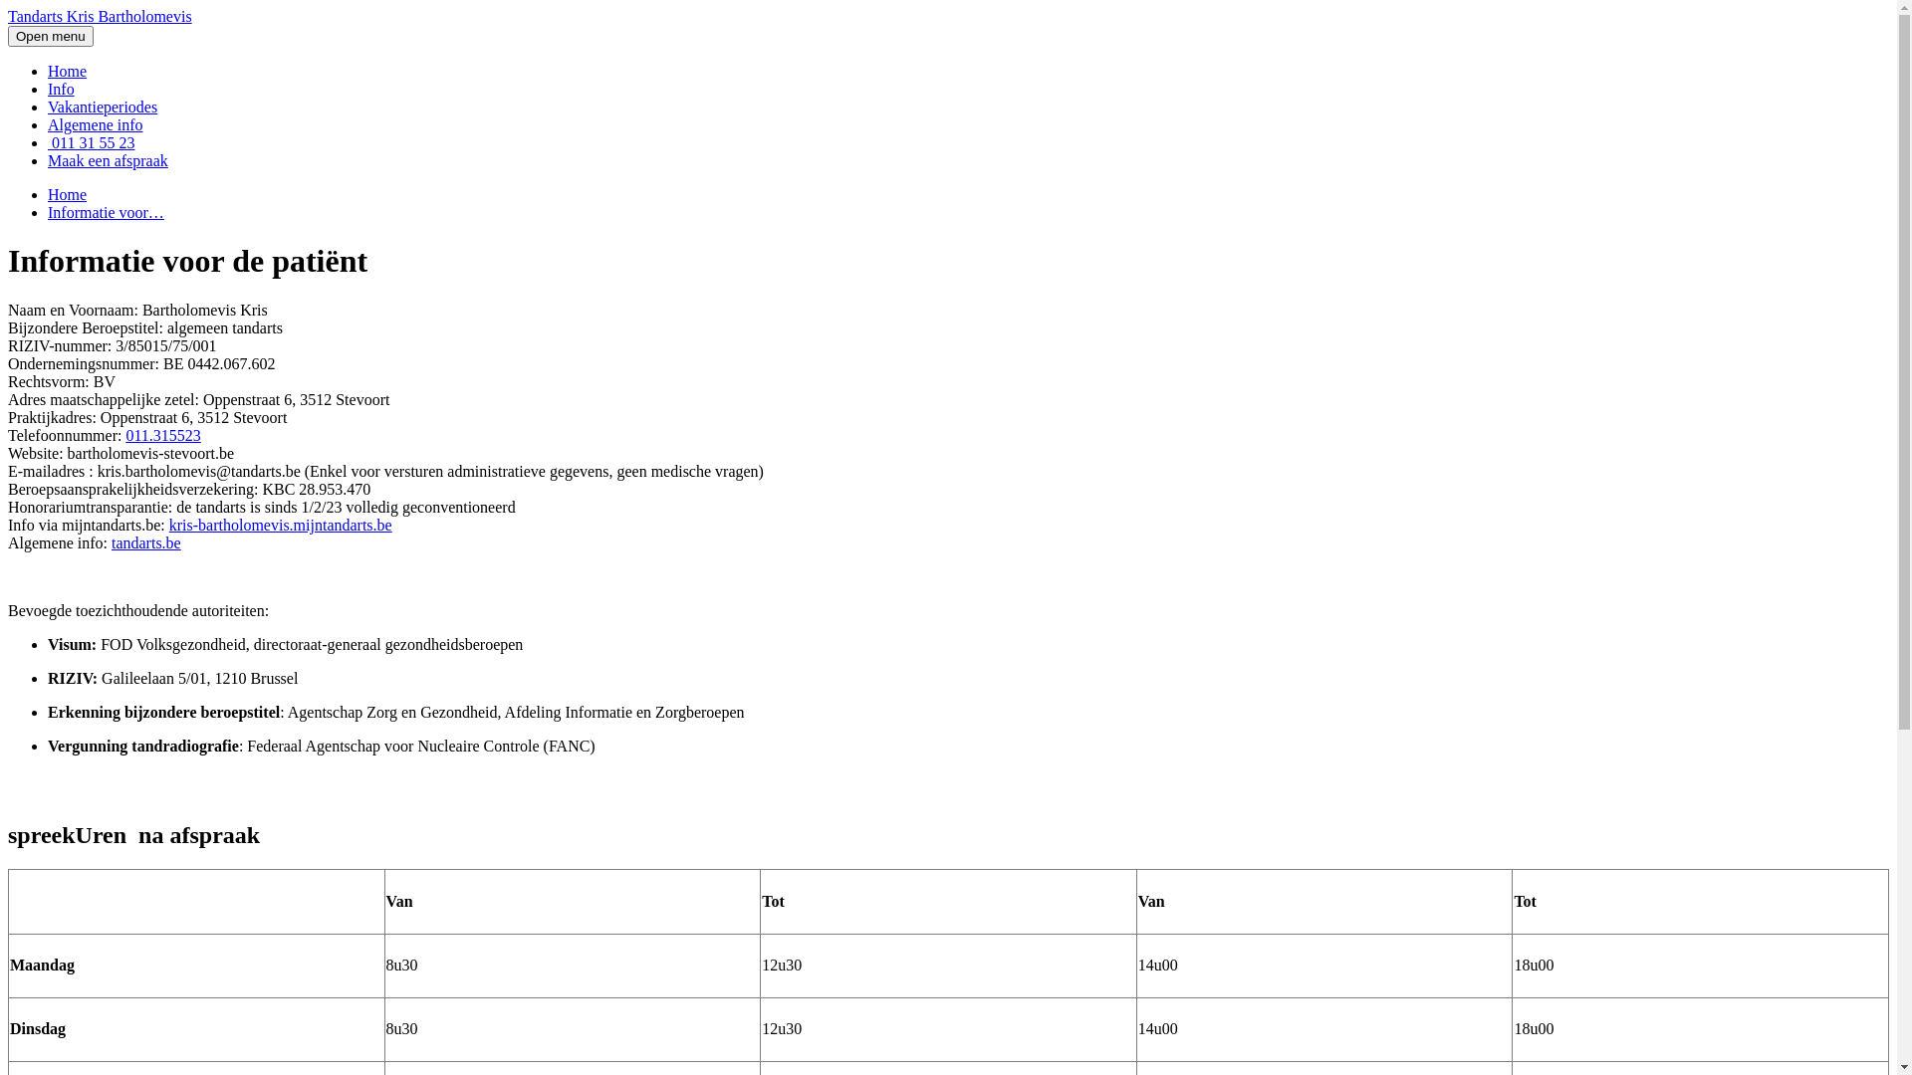  What do you see at coordinates (163, 436) in the screenshot?
I see `011.315523` at bounding box center [163, 436].